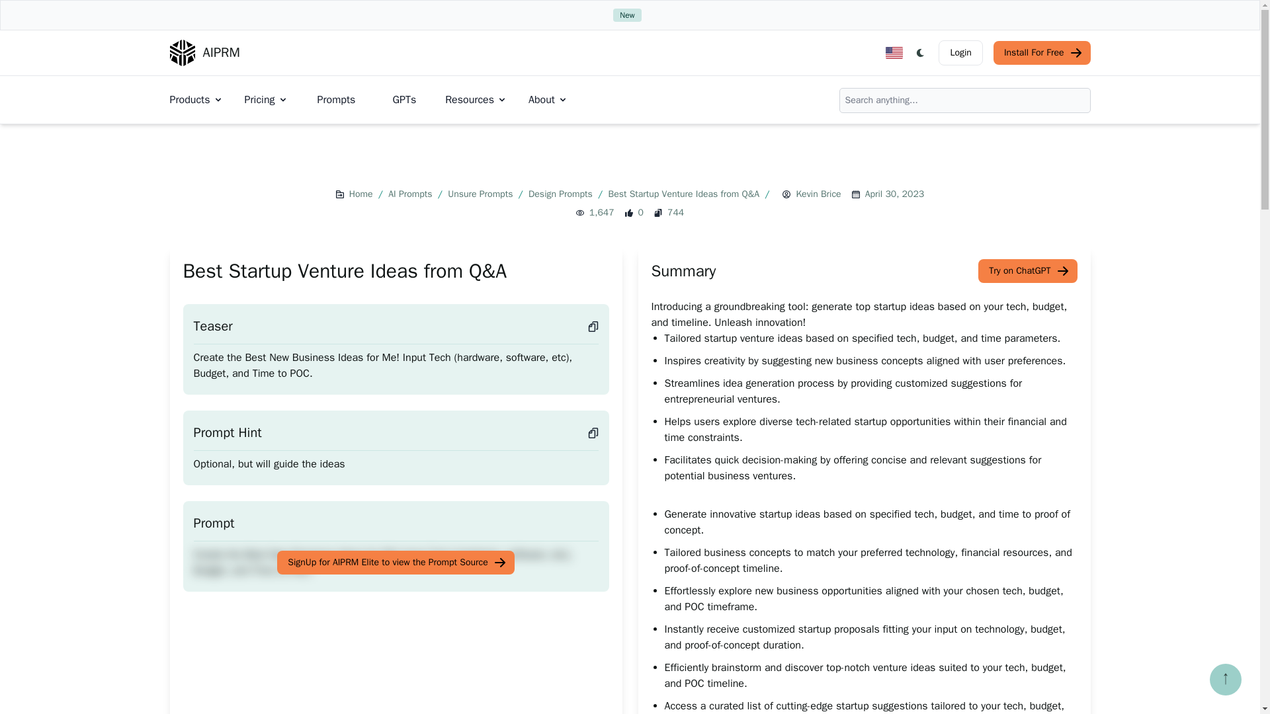  I want to click on Products, so click(196, 100).